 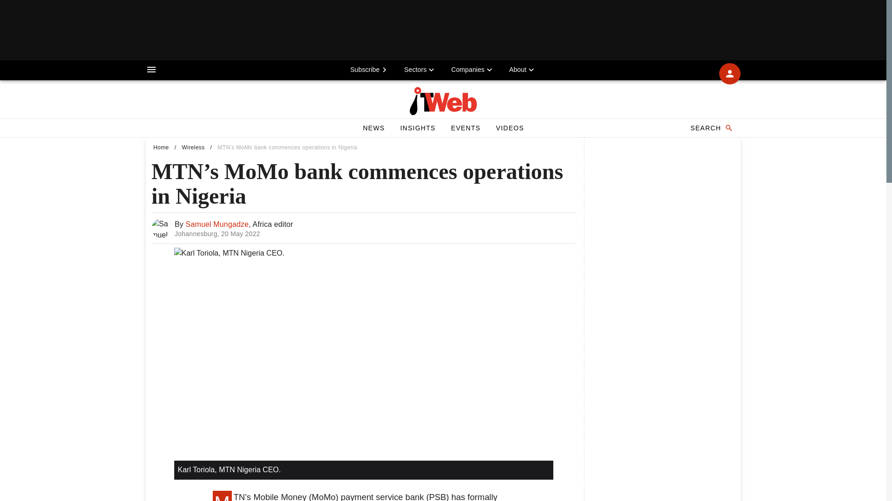 What do you see at coordinates (711, 128) in the screenshot?
I see `SEARCH` at bounding box center [711, 128].